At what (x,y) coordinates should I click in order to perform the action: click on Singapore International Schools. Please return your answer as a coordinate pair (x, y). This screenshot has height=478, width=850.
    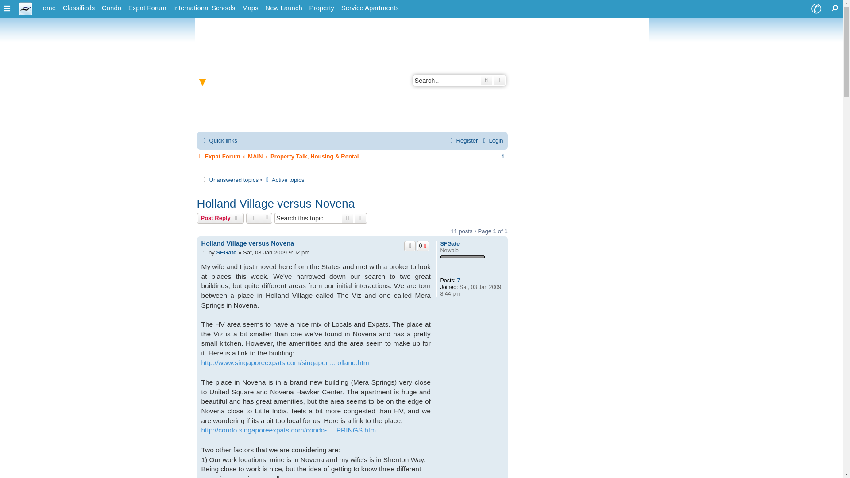
    Looking at the image, I should click on (204, 8).